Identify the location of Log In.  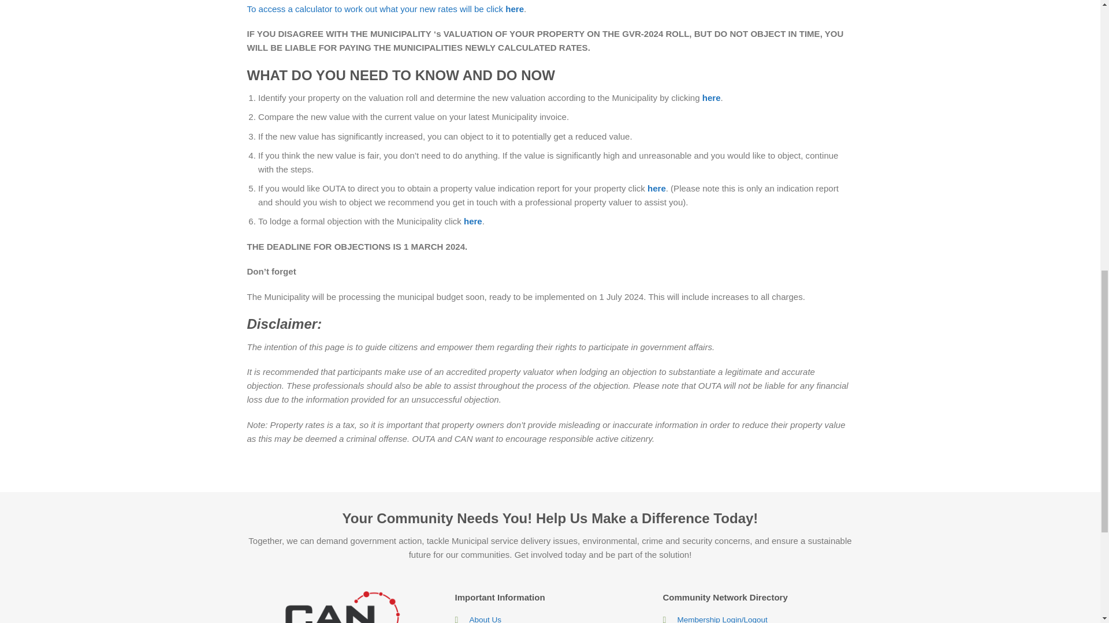
(722, 620).